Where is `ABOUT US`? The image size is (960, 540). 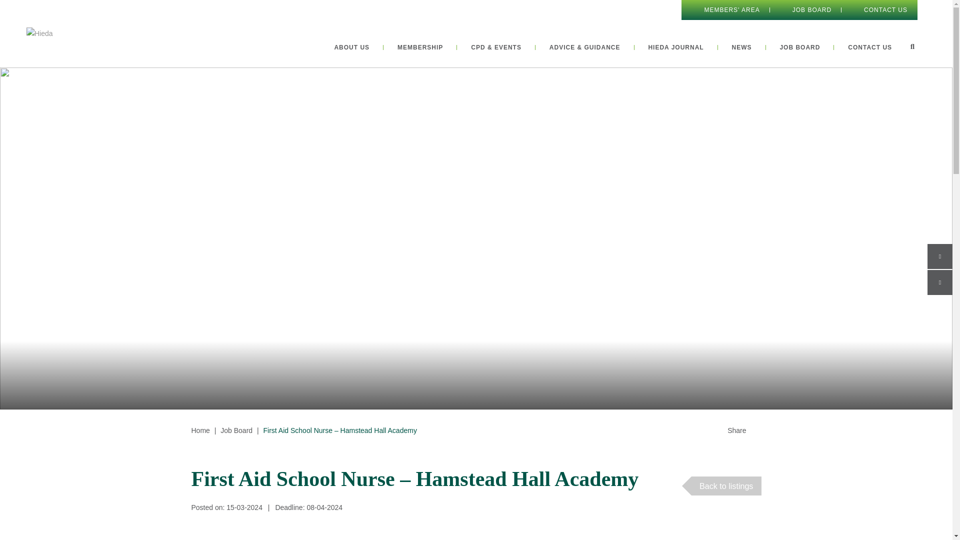 ABOUT US is located at coordinates (352, 47).